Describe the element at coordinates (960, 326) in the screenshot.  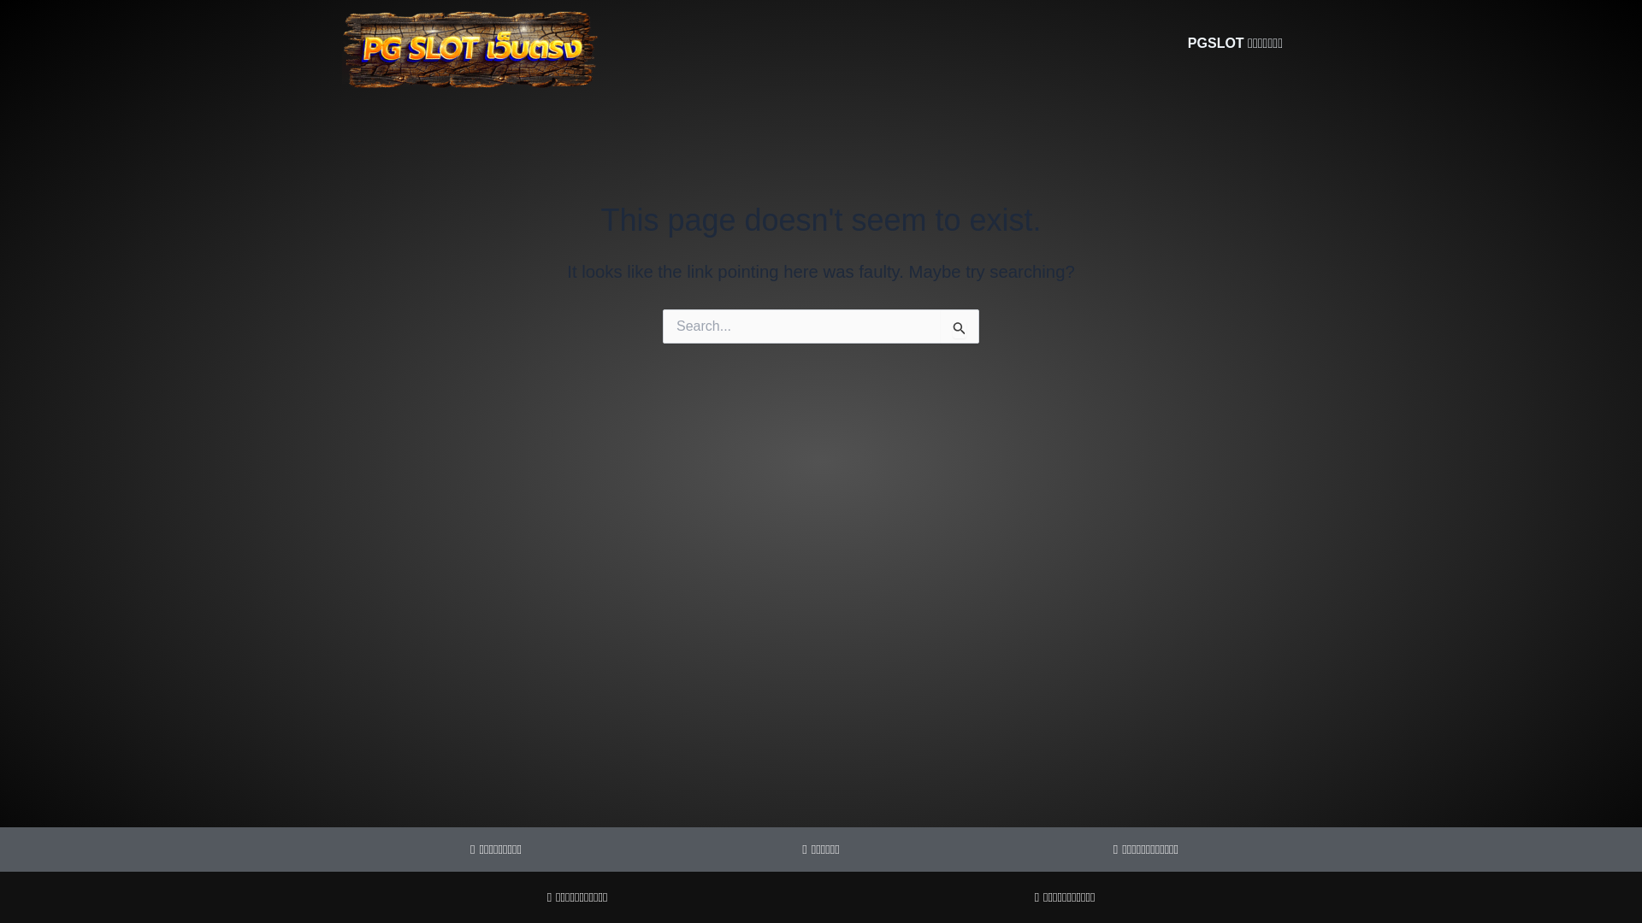
I see `Search` at that location.